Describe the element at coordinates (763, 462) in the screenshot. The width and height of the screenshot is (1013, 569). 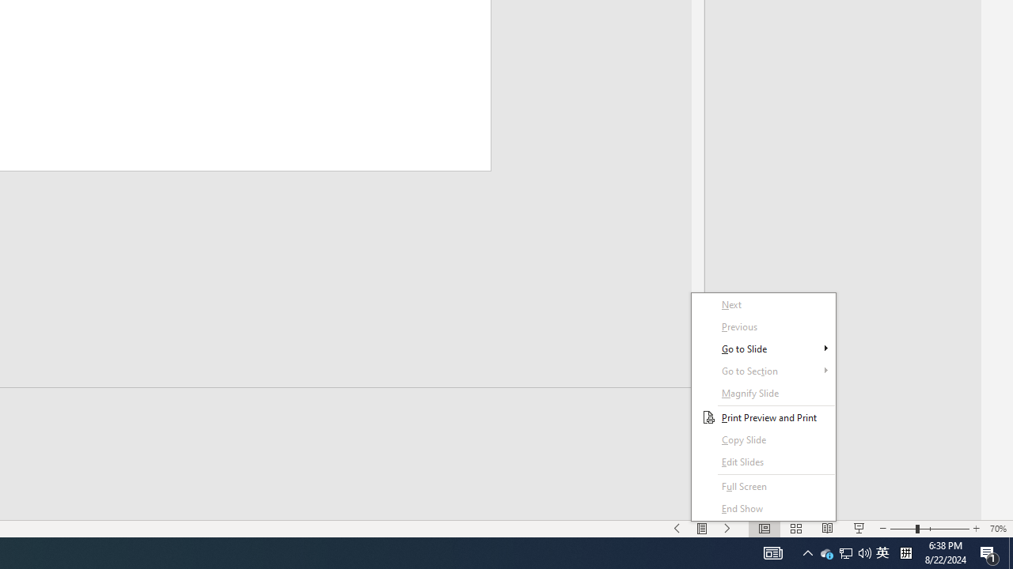
I see `Edit Slides` at that location.